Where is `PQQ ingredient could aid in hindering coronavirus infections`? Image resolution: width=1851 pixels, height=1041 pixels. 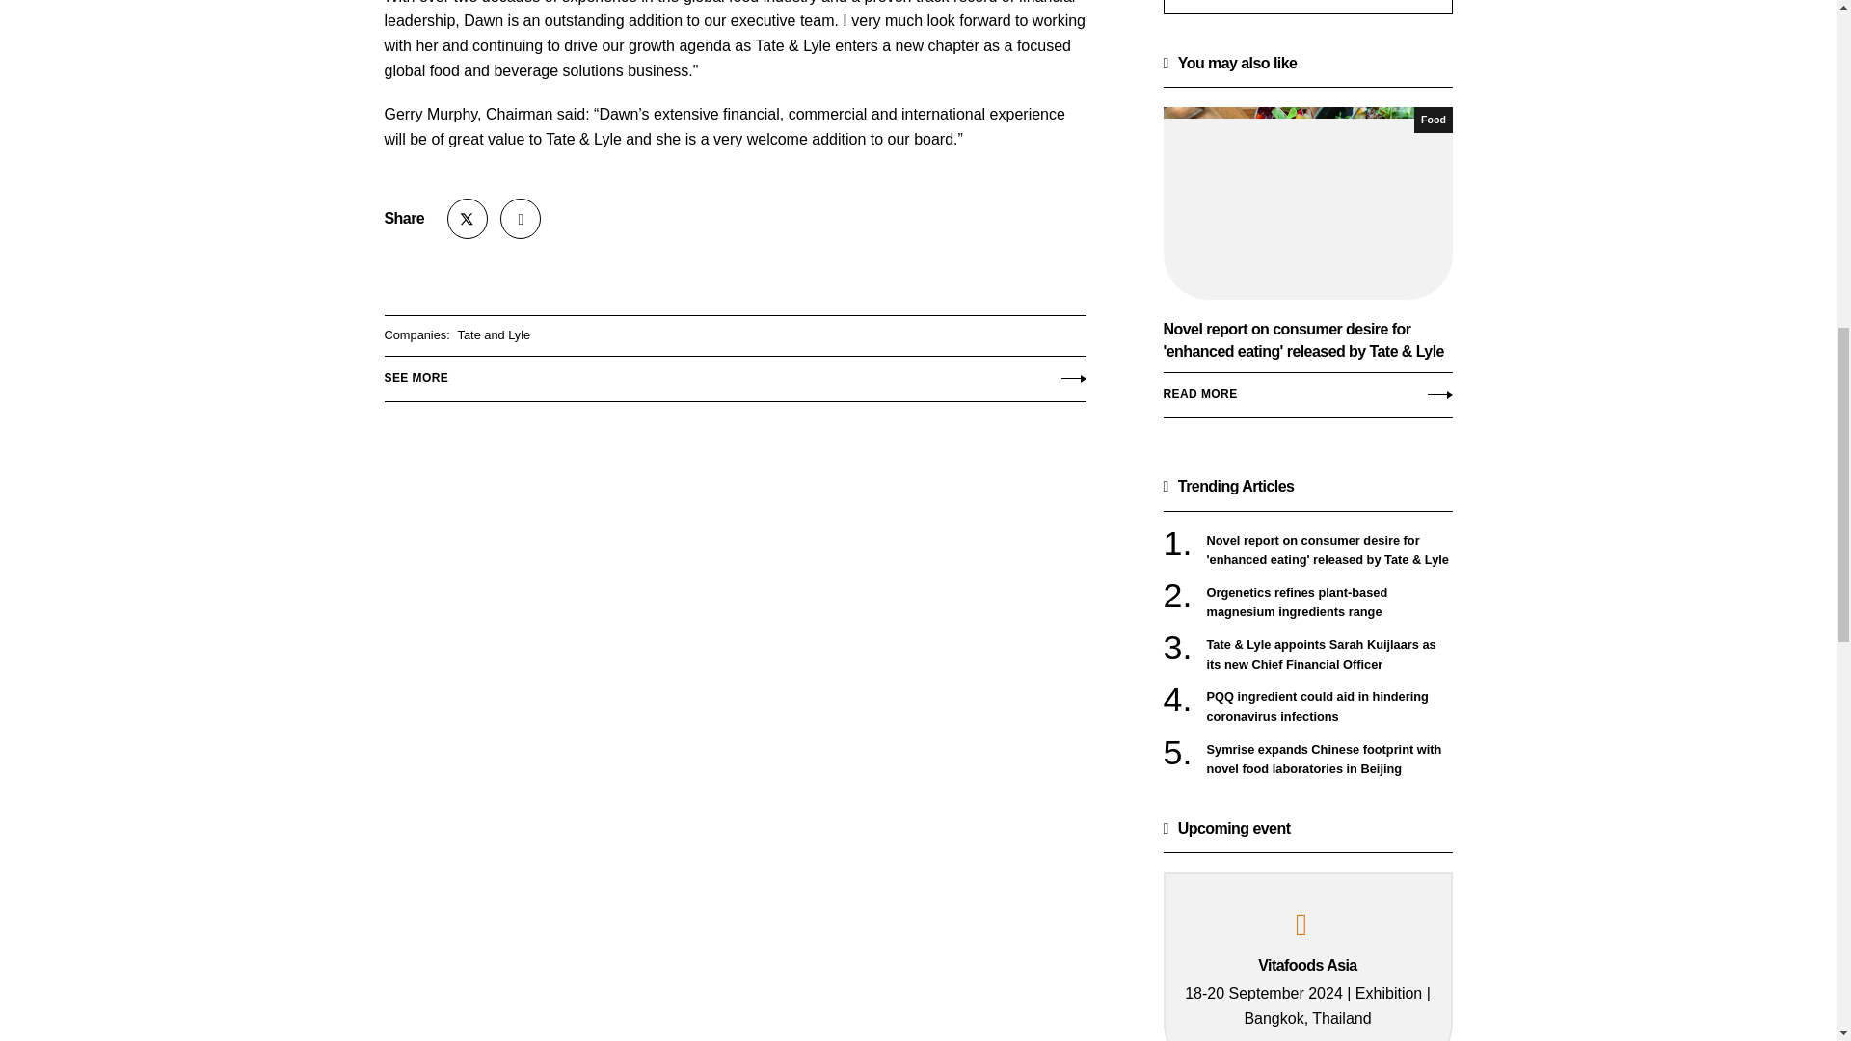 PQQ ingredient could aid in hindering coronavirus infections is located at coordinates (1329, 706).